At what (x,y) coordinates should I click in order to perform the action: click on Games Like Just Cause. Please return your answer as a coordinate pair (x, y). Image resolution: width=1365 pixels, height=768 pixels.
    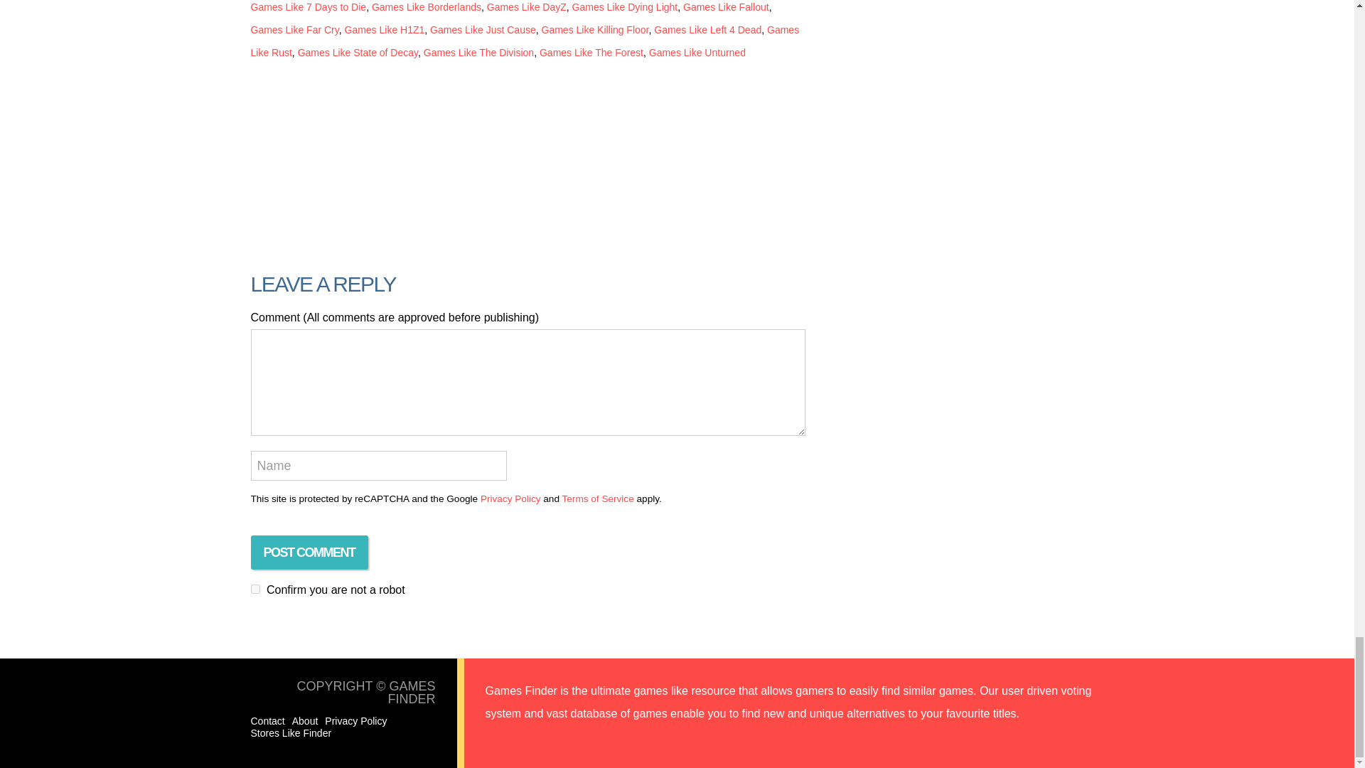
    Looking at the image, I should click on (483, 29).